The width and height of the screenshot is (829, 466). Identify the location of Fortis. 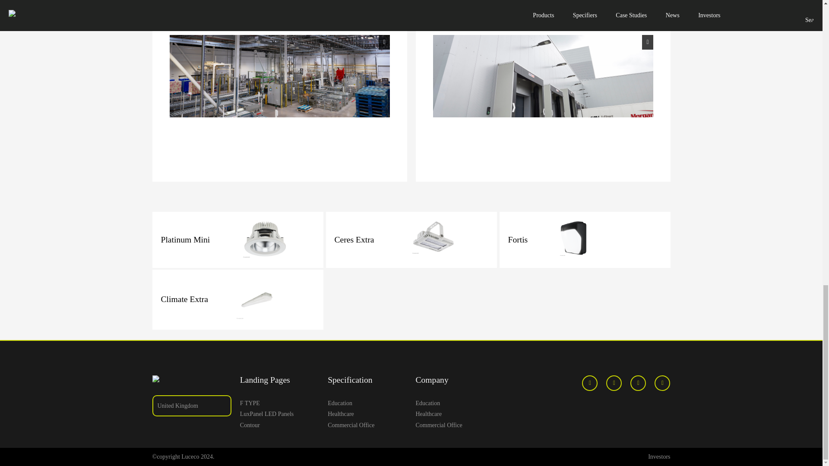
(547, 240).